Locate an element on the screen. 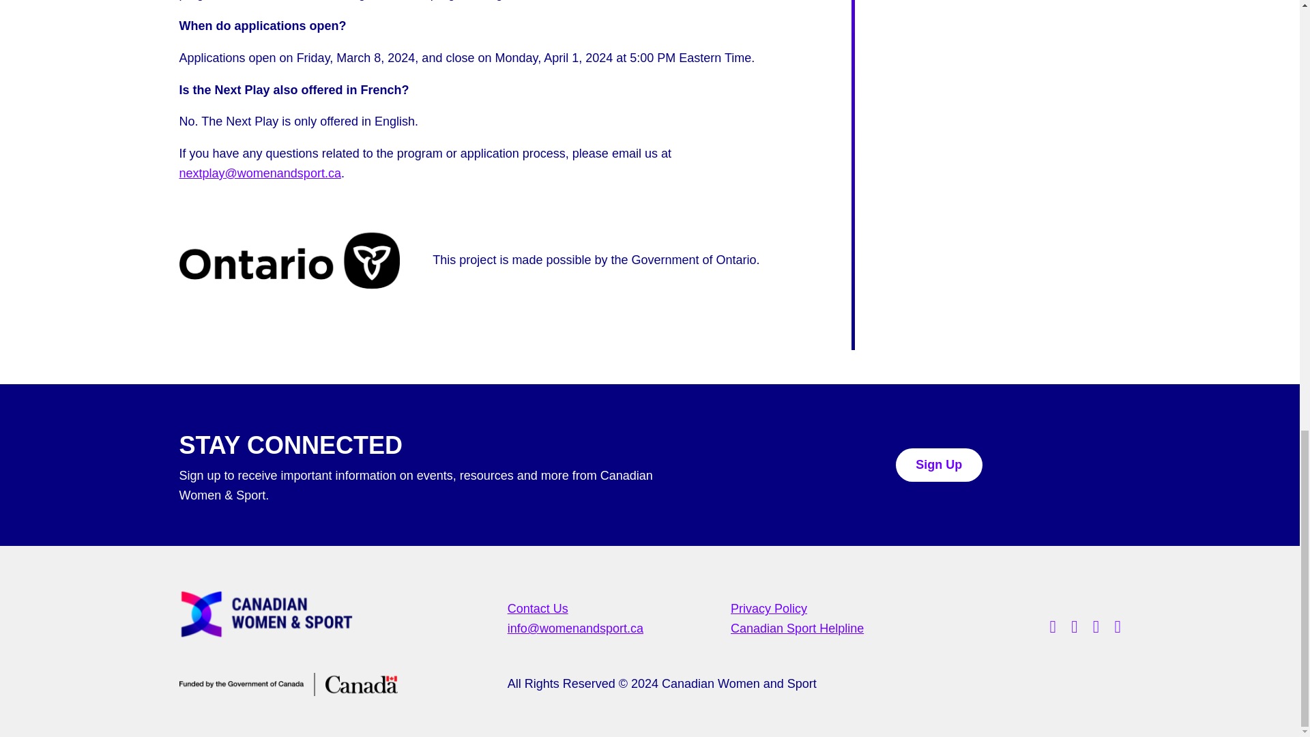 This screenshot has width=1310, height=737. Privacy Policy is located at coordinates (768, 609).